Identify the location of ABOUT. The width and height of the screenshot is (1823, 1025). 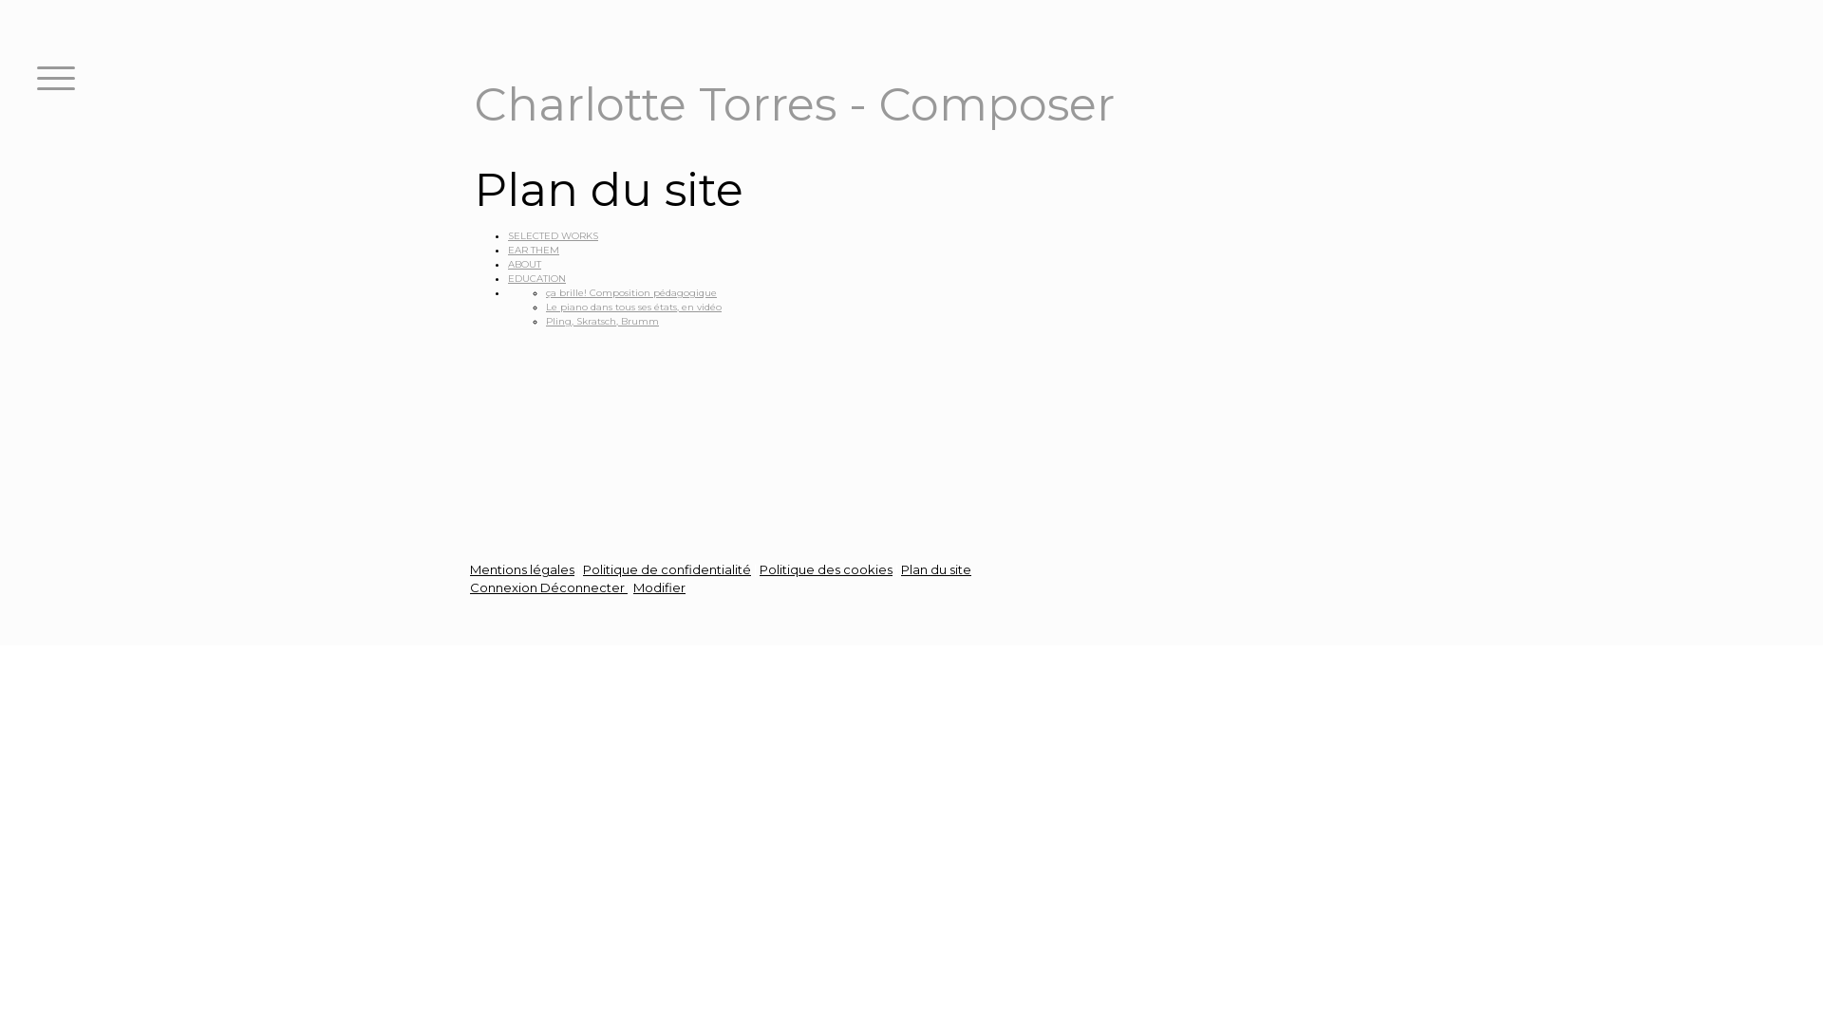
(524, 264).